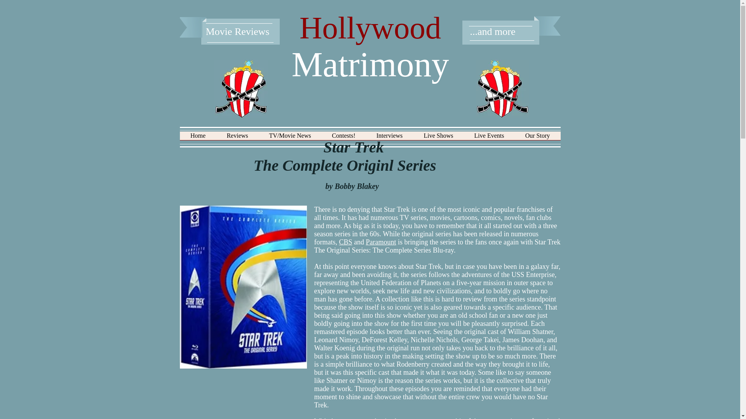 The height and width of the screenshot is (419, 746). What do you see at coordinates (489, 138) in the screenshot?
I see `Live Events` at bounding box center [489, 138].